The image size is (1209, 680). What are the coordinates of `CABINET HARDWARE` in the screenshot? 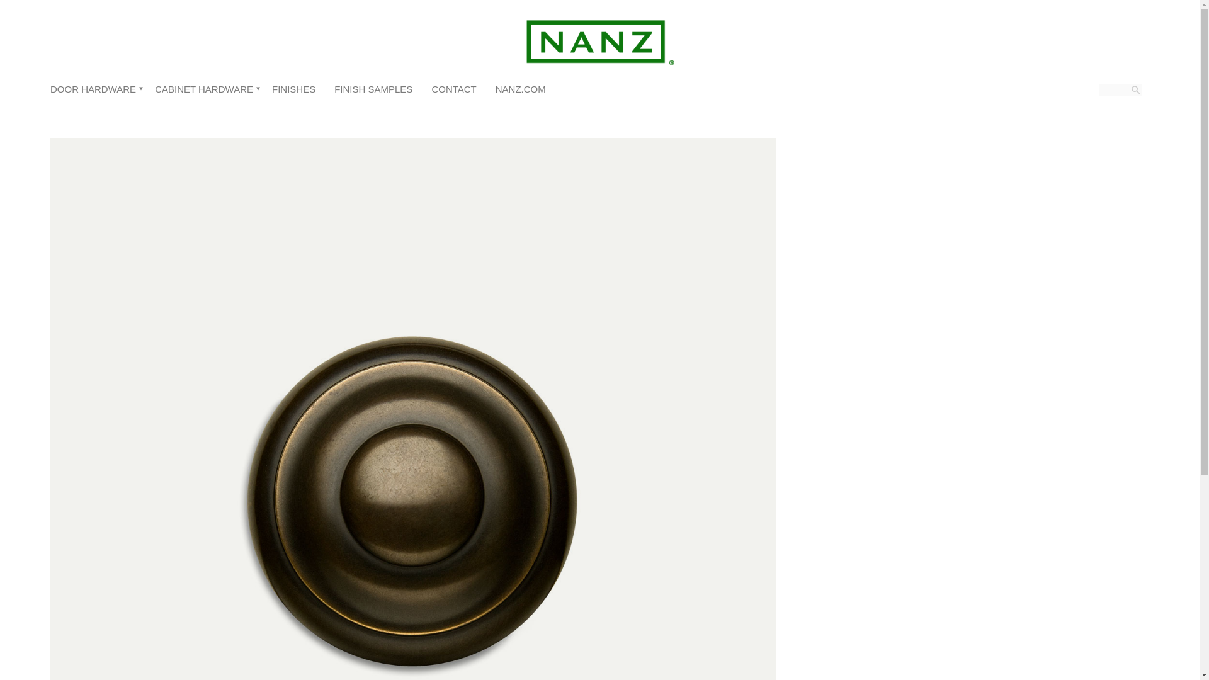 It's located at (203, 89).